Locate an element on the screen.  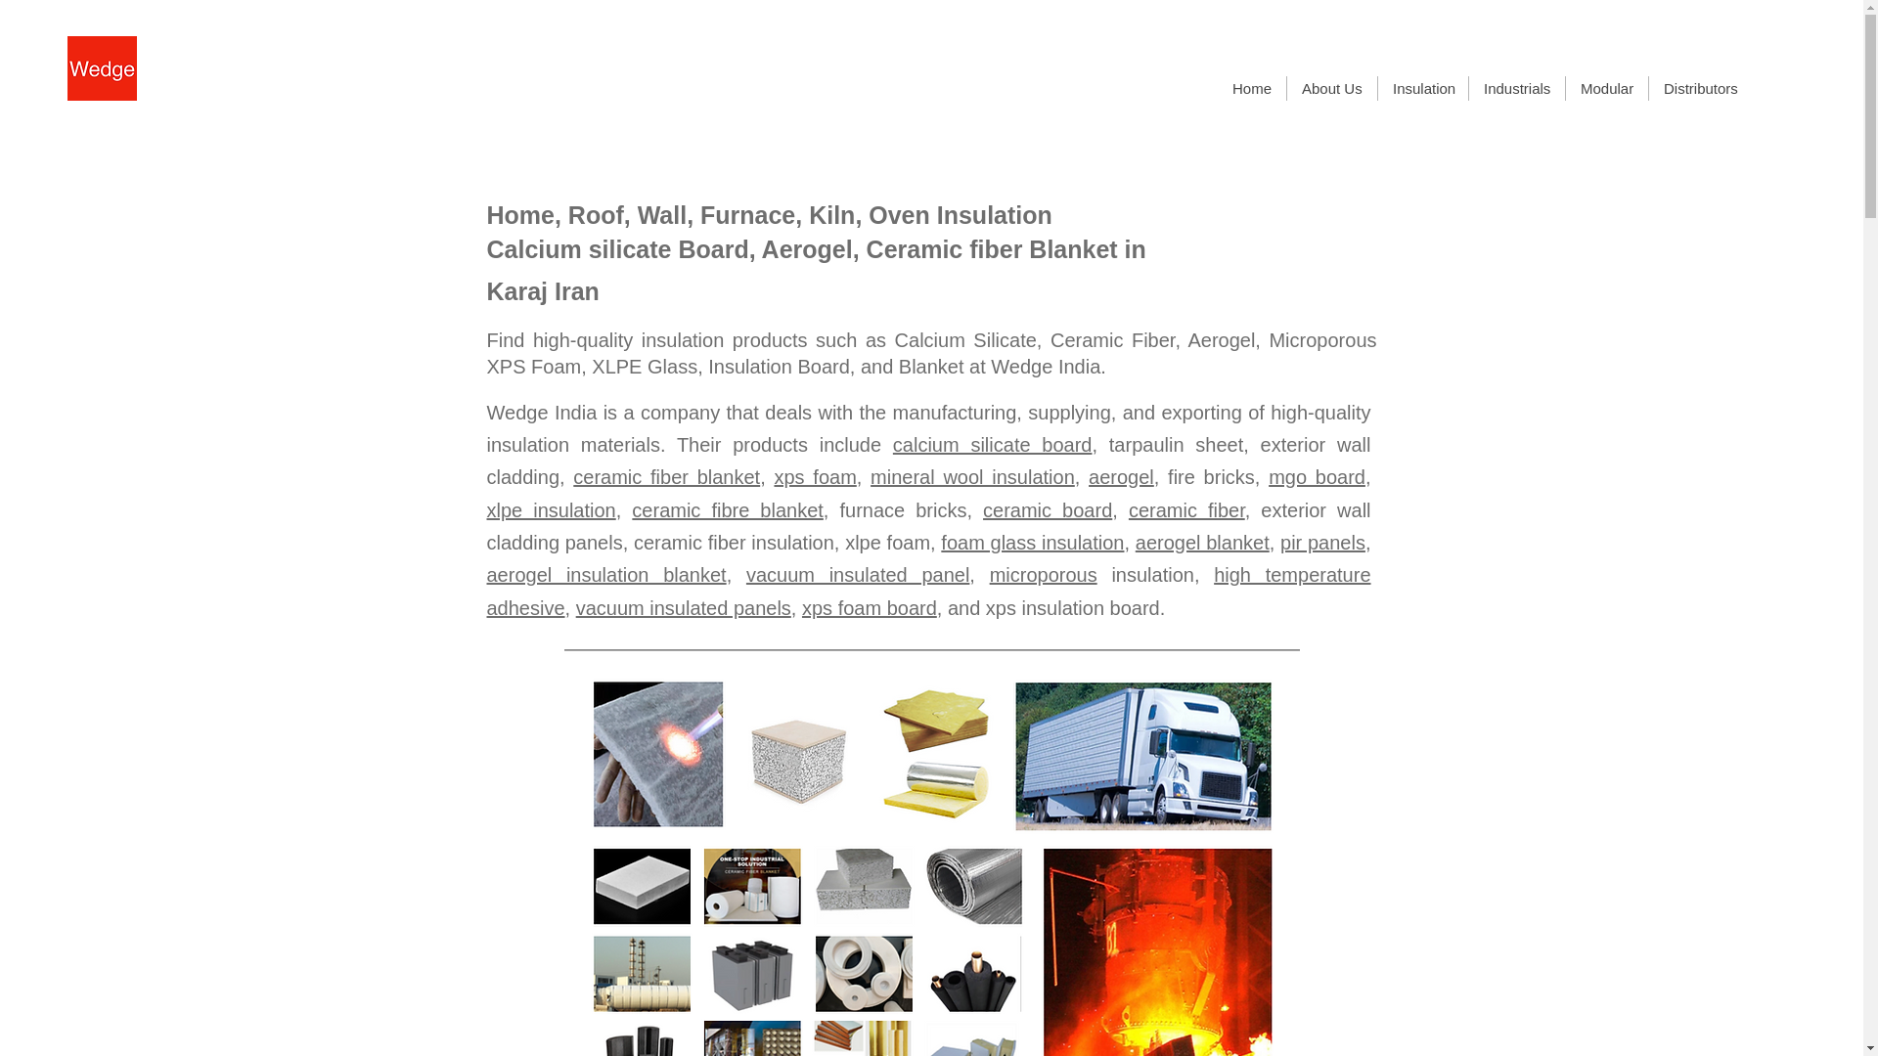
Home is located at coordinates (1252, 88).